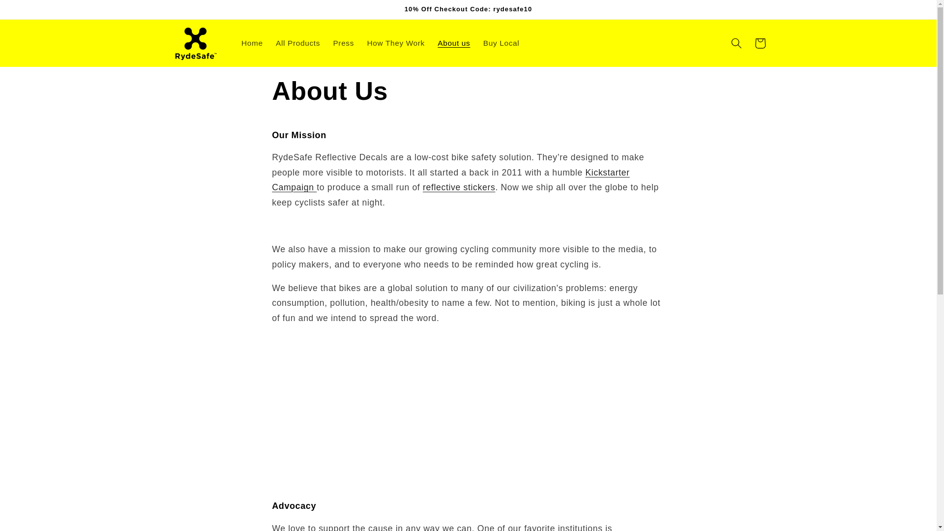 The width and height of the screenshot is (944, 531). What do you see at coordinates (760, 43) in the screenshot?
I see `Cart` at bounding box center [760, 43].